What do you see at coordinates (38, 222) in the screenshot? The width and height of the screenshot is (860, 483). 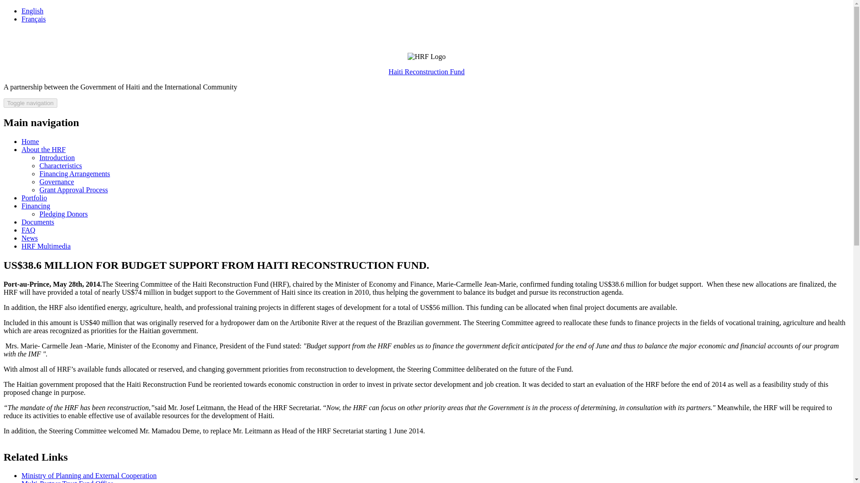 I see `Documents` at bounding box center [38, 222].